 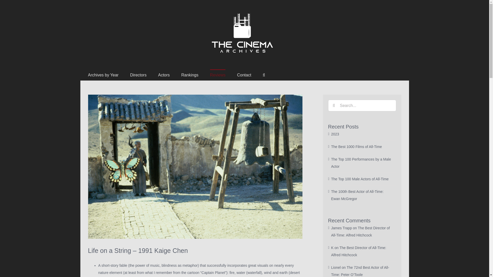 What do you see at coordinates (103, 75) in the screenshot?
I see `Archives by Year` at bounding box center [103, 75].